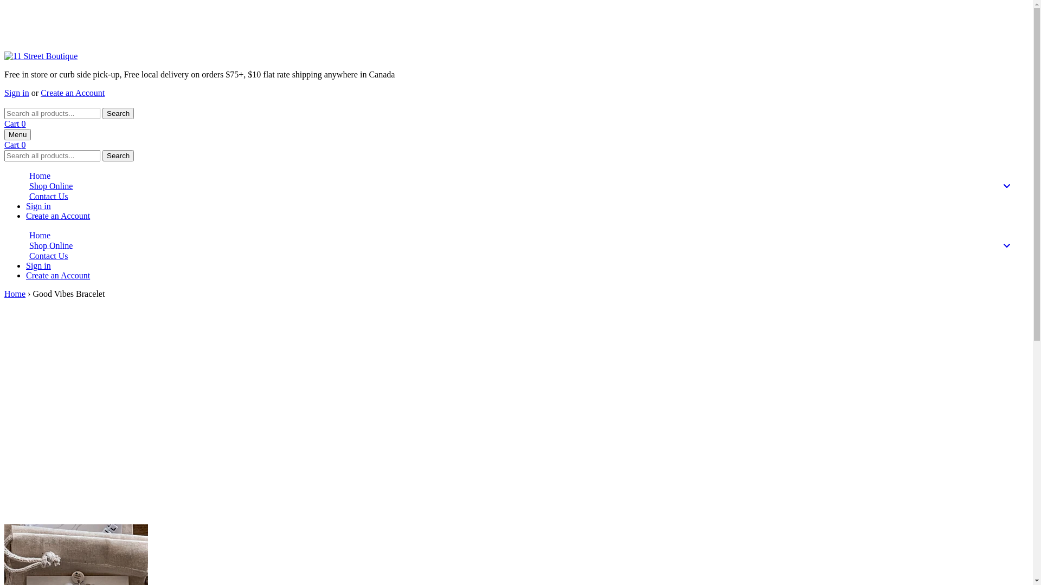 The image size is (1041, 585). What do you see at coordinates (38, 206) in the screenshot?
I see `Sign in` at bounding box center [38, 206].